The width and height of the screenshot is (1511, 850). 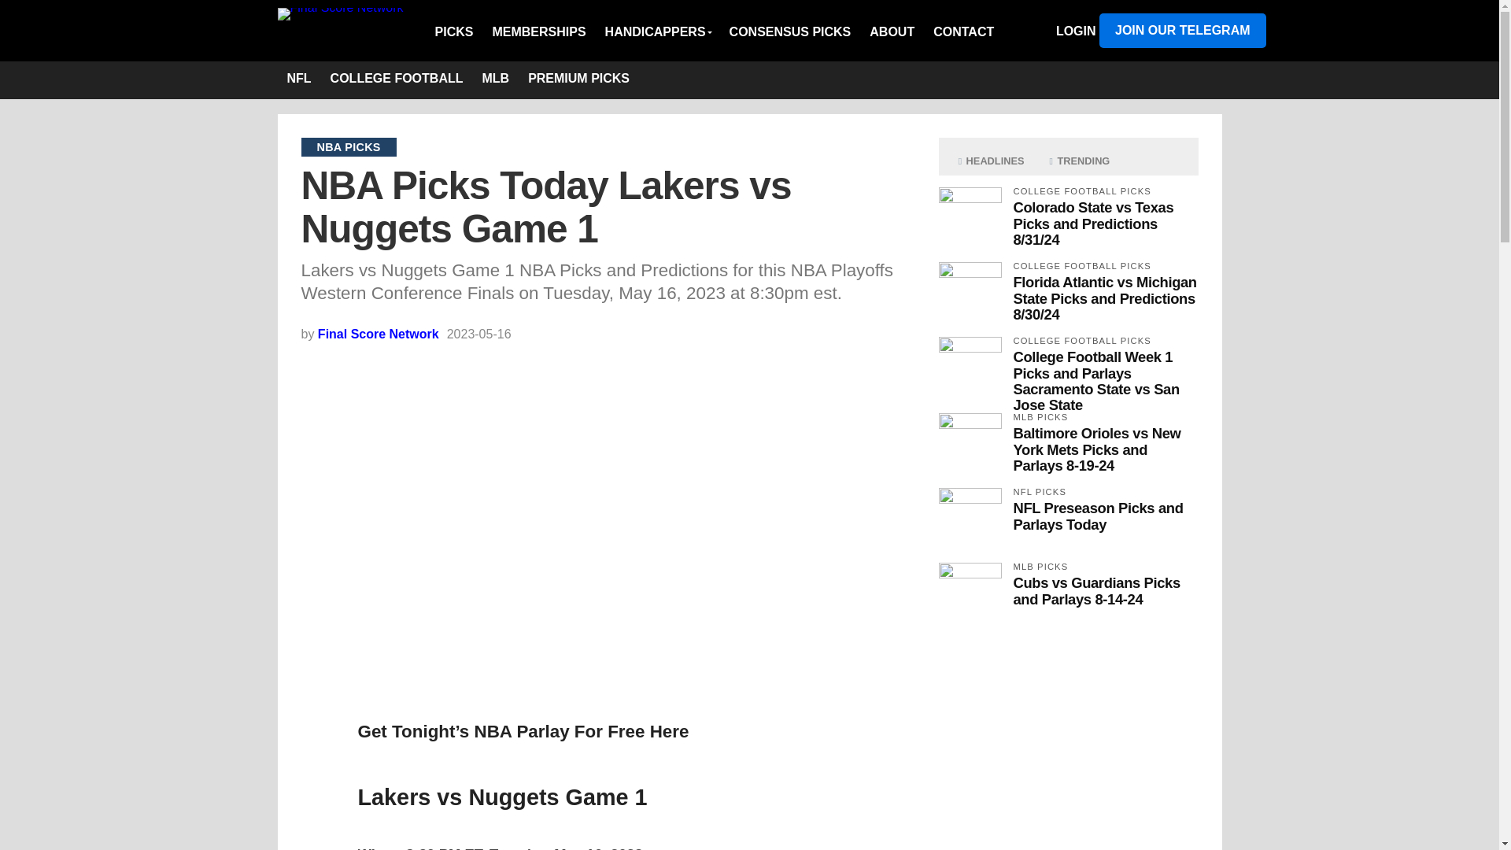 I want to click on ABOUT, so click(x=891, y=31).